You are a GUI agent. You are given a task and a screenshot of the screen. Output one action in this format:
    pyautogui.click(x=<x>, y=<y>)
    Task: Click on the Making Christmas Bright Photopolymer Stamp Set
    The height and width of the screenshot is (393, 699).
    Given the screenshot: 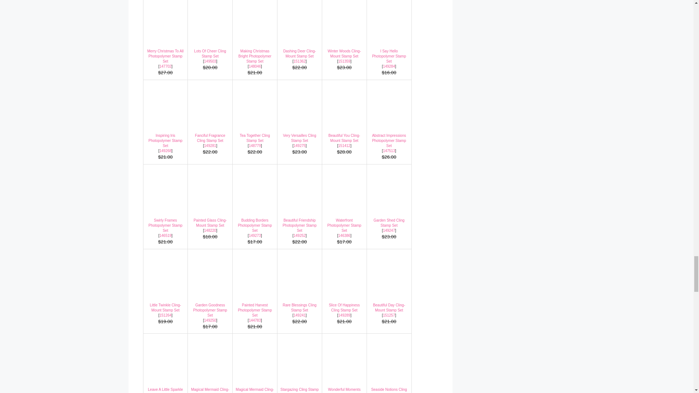 What is the action you would take?
    pyautogui.click(x=255, y=56)
    